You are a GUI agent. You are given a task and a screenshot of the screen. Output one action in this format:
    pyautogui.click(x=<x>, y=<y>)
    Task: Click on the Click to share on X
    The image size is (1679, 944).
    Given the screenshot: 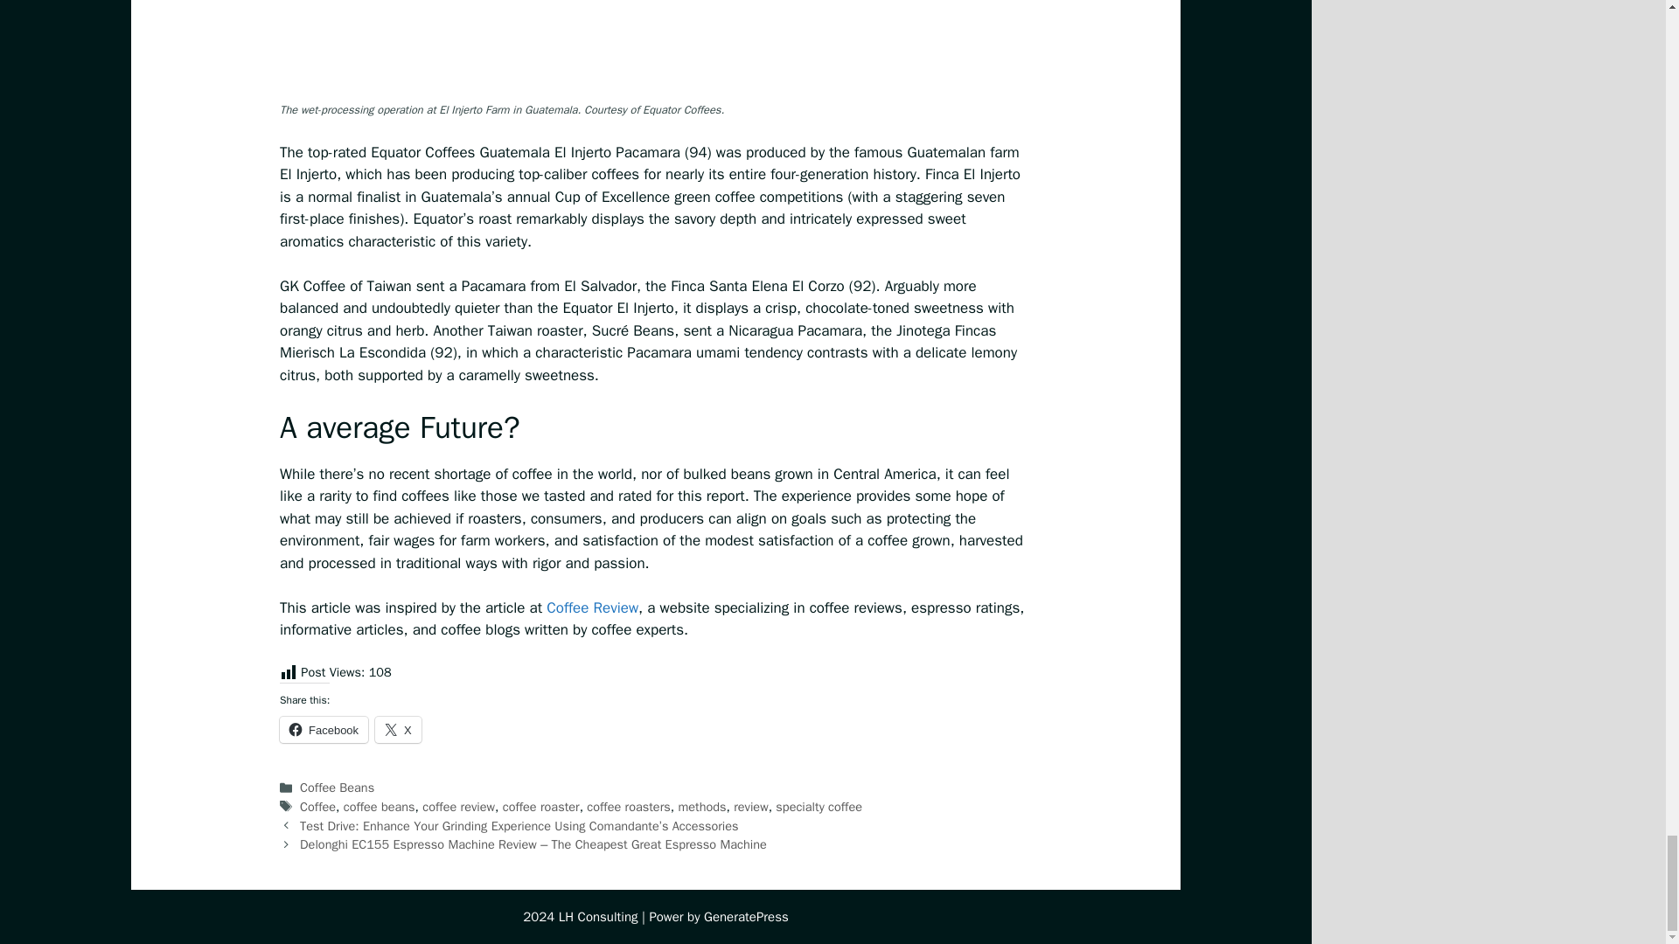 What is the action you would take?
    pyautogui.click(x=397, y=729)
    